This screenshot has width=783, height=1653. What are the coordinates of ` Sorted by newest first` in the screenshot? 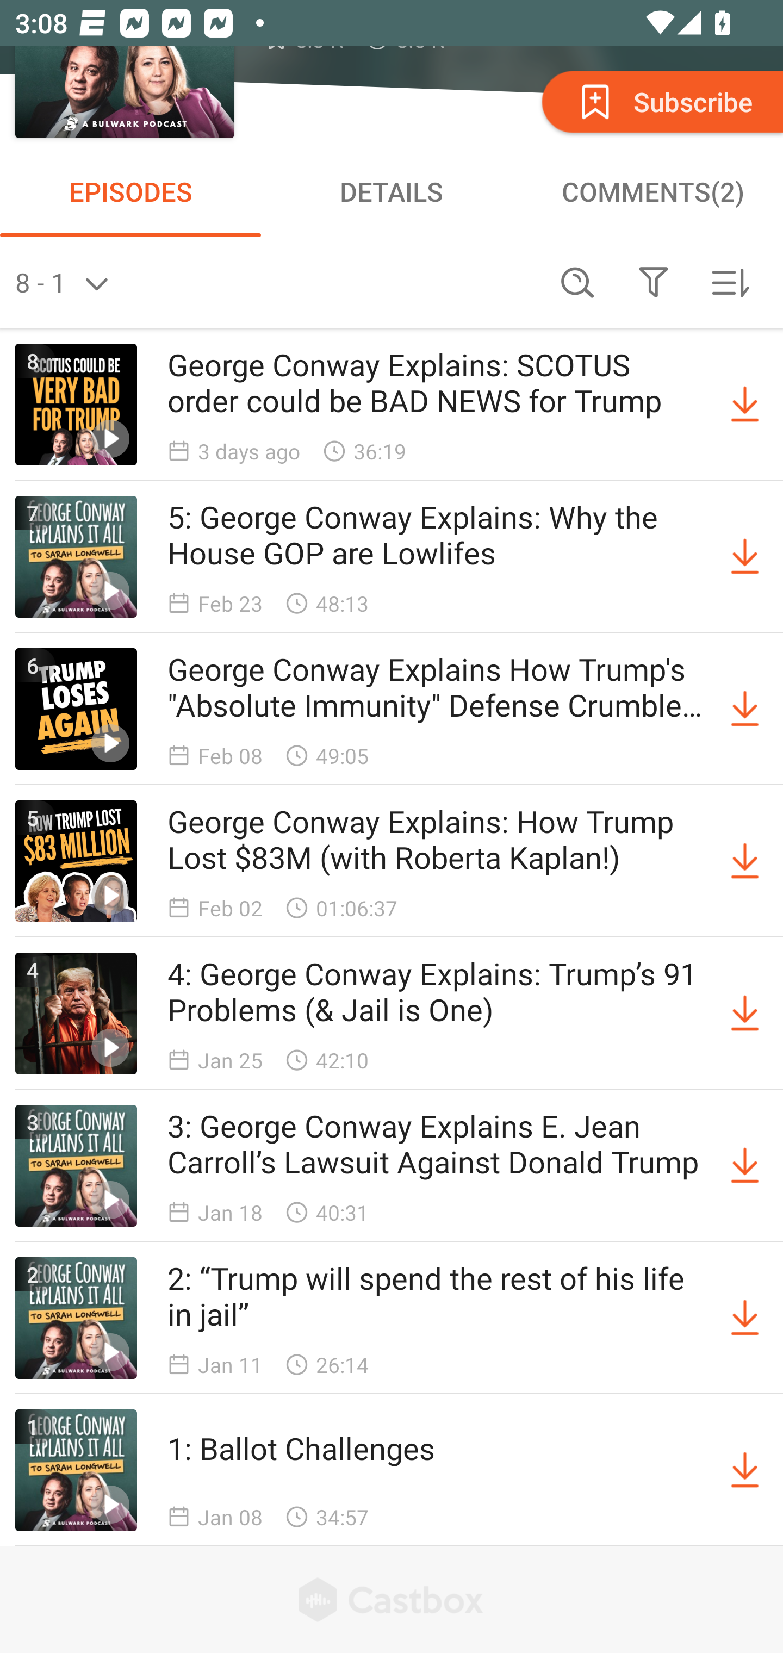 It's located at (730, 282).